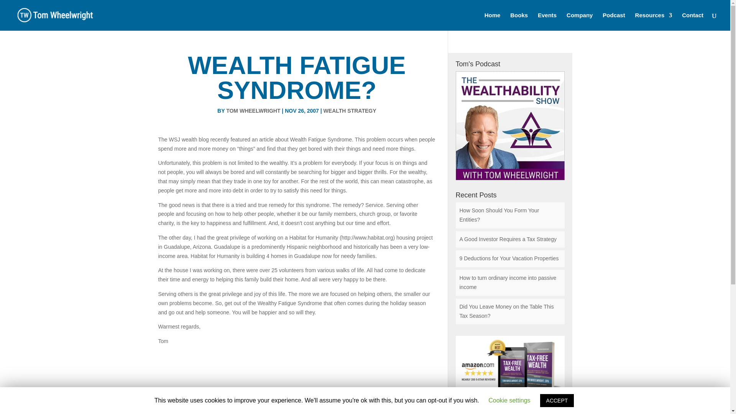  What do you see at coordinates (519, 21) in the screenshot?
I see `Books` at bounding box center [519, 21].